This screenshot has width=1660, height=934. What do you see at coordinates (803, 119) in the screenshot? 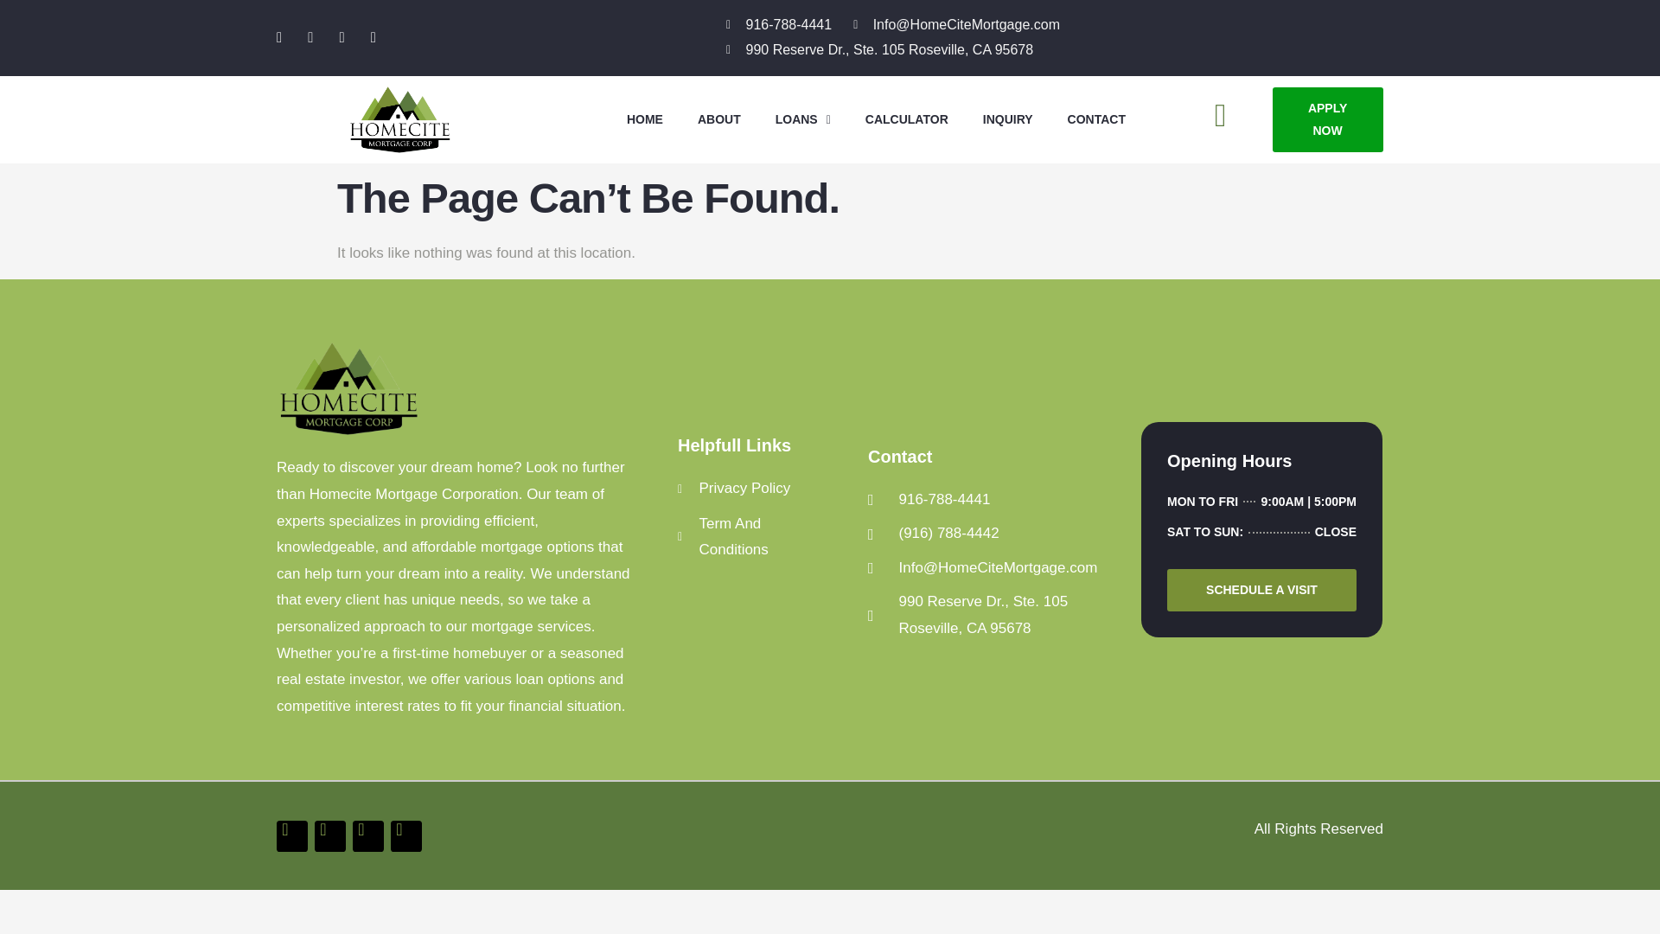
I see `INQUIRY` at bounding box center [803, 119].